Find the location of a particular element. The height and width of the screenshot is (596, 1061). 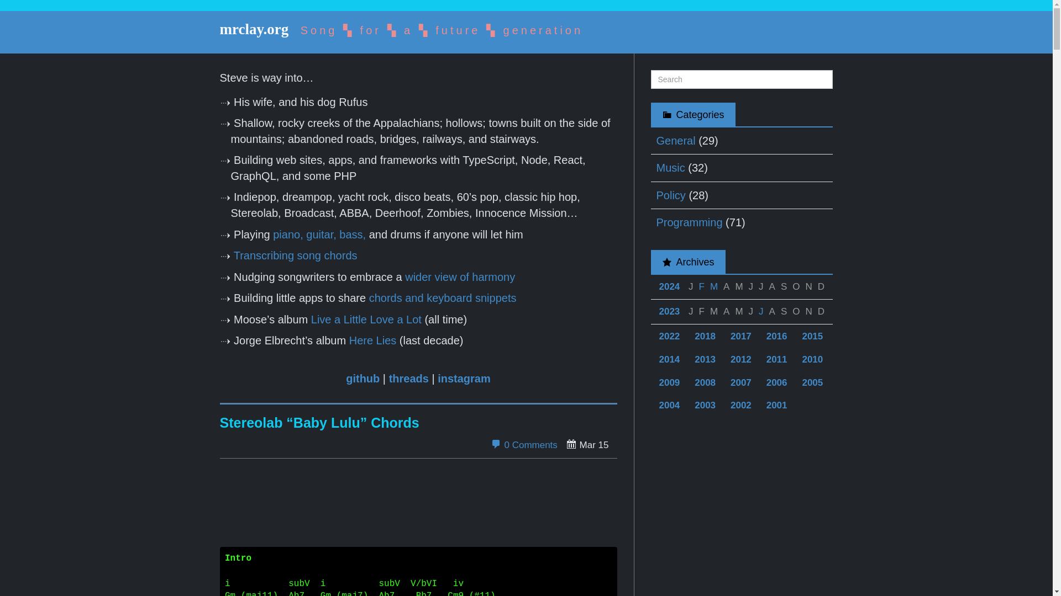

instagram is located at coordinates (464, 379).